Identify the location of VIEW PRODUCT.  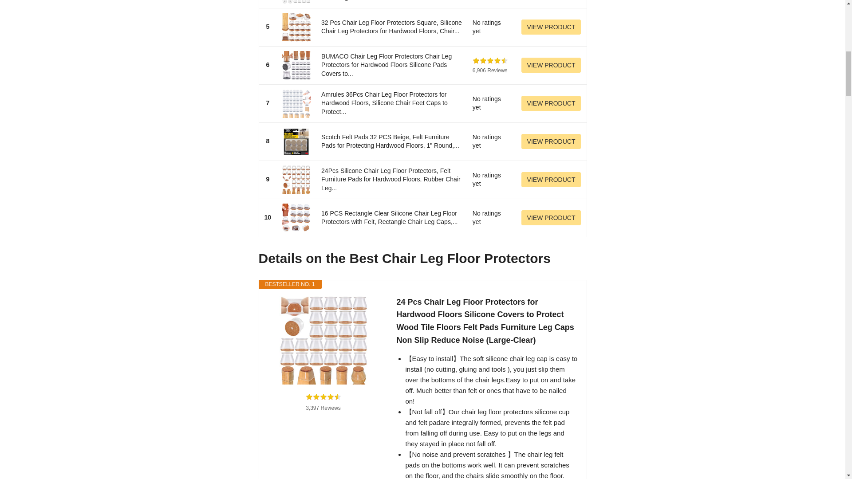
(551, 27).